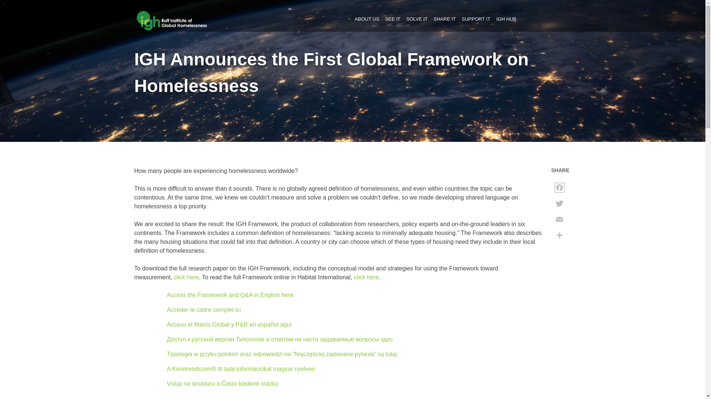 This screenshot has width=711, height=399. I want to click on Facebook, so click(562, 190).